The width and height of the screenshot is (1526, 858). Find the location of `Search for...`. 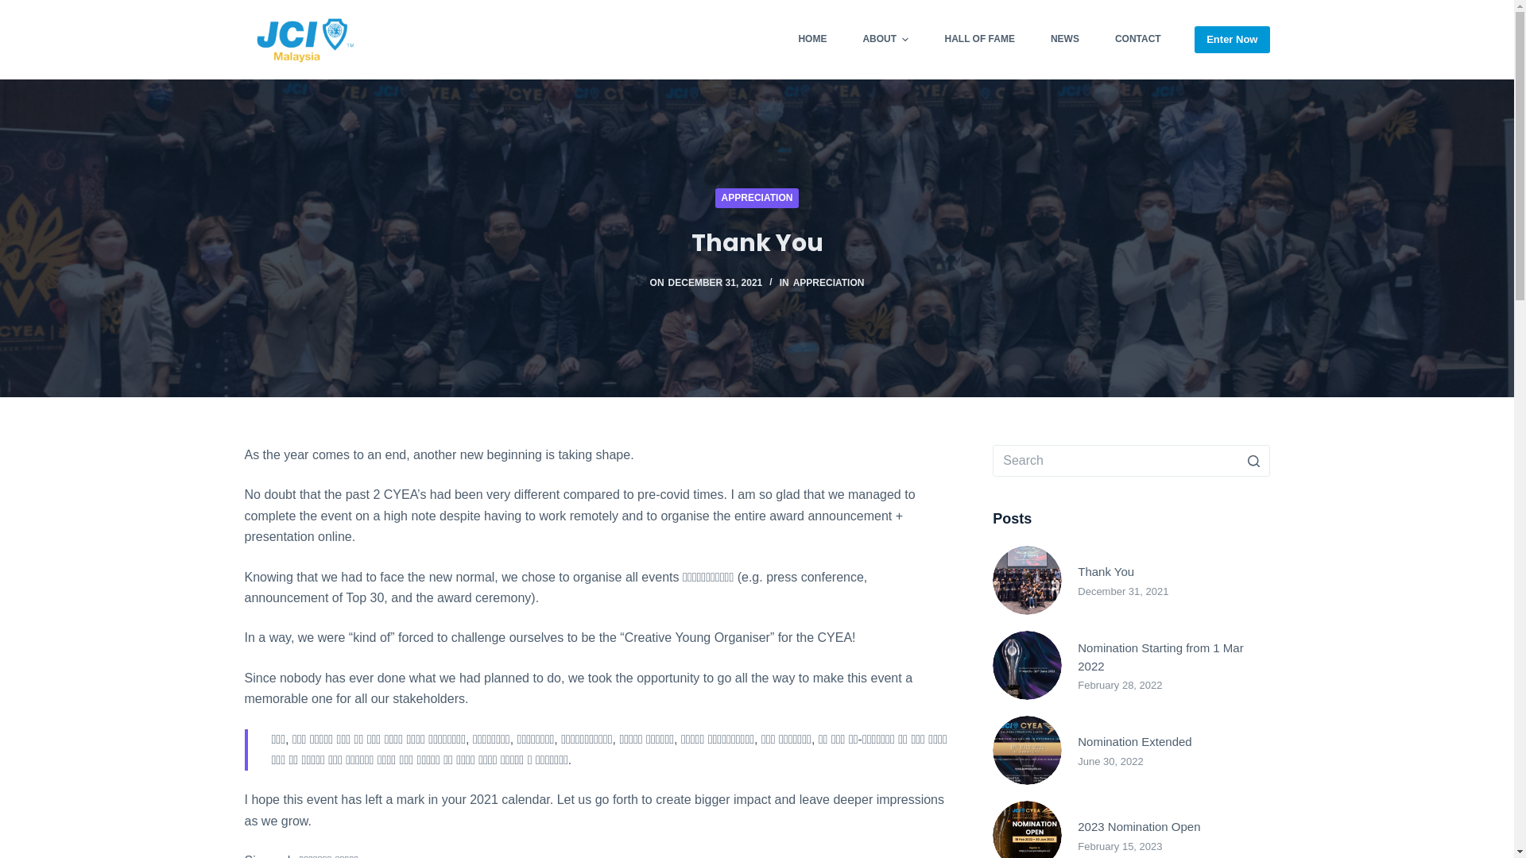

Search for... is located at coordinates (1131, 461).